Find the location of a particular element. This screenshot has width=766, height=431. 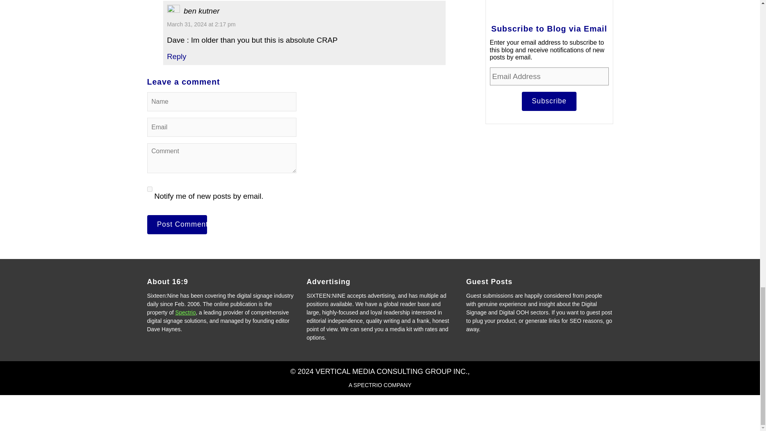

A SPECTRIO COMPANY is located at coordinates (380, 385).